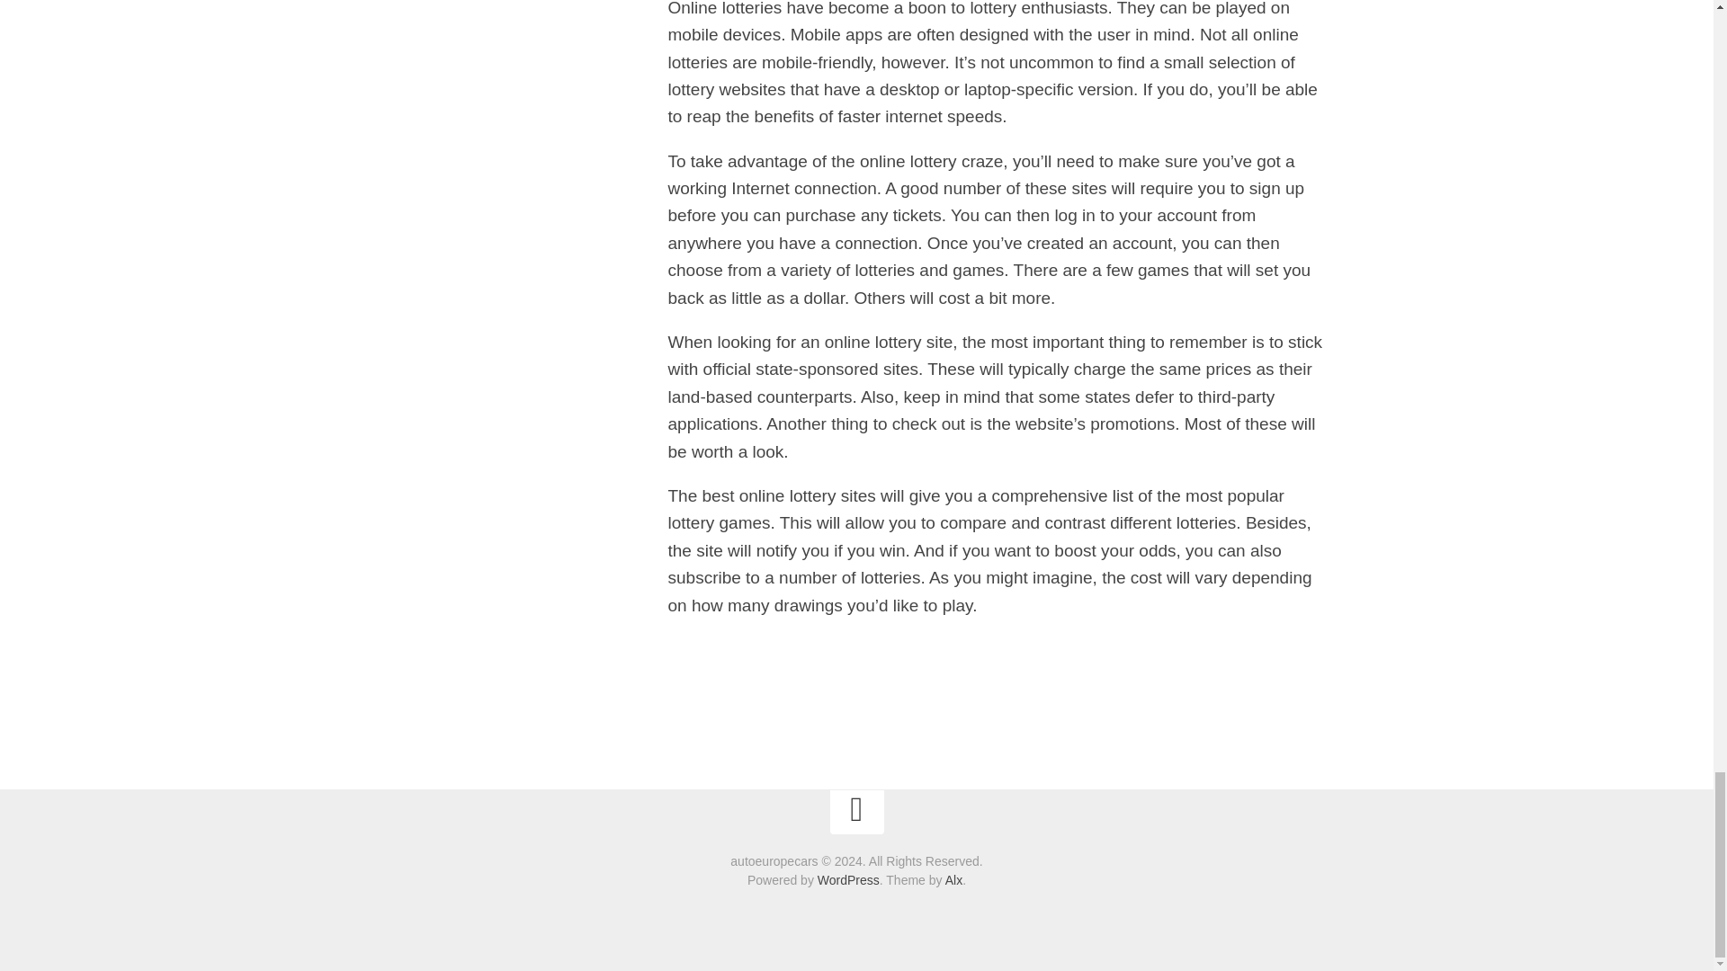  I want to click on Alx, so click(953, 879).